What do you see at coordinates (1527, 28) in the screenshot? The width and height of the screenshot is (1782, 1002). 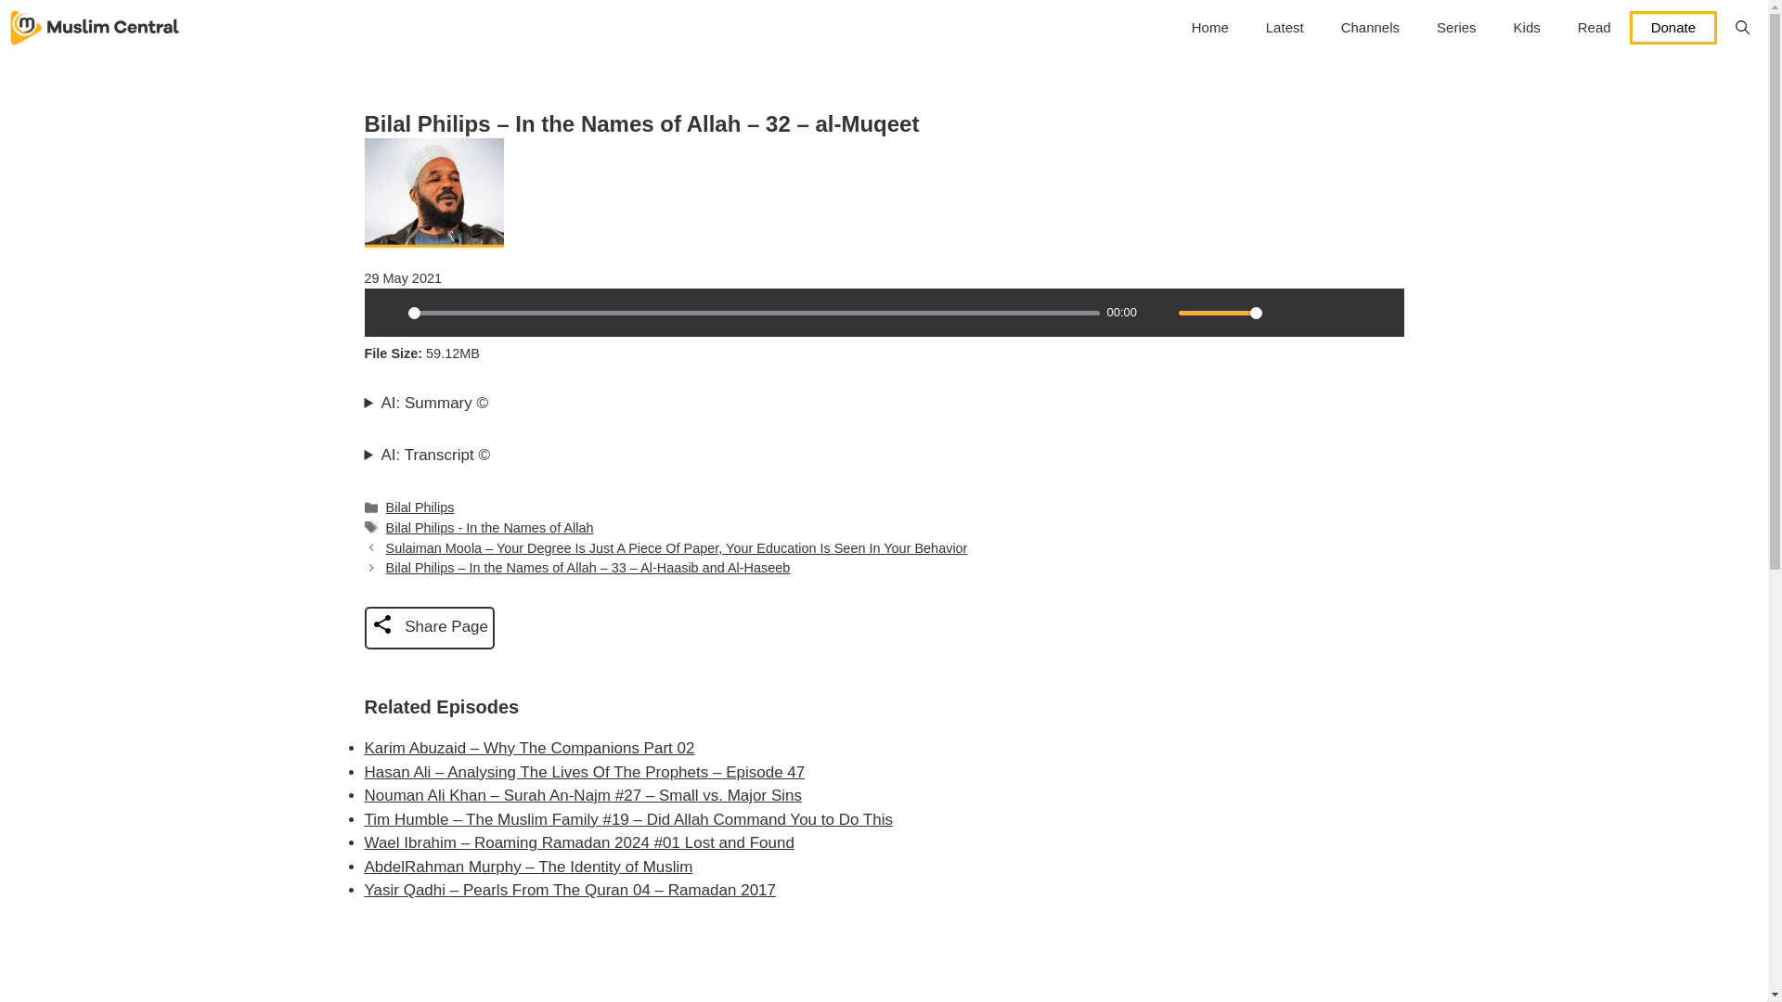 I see `Kids` at bounding box center [1527, 28].